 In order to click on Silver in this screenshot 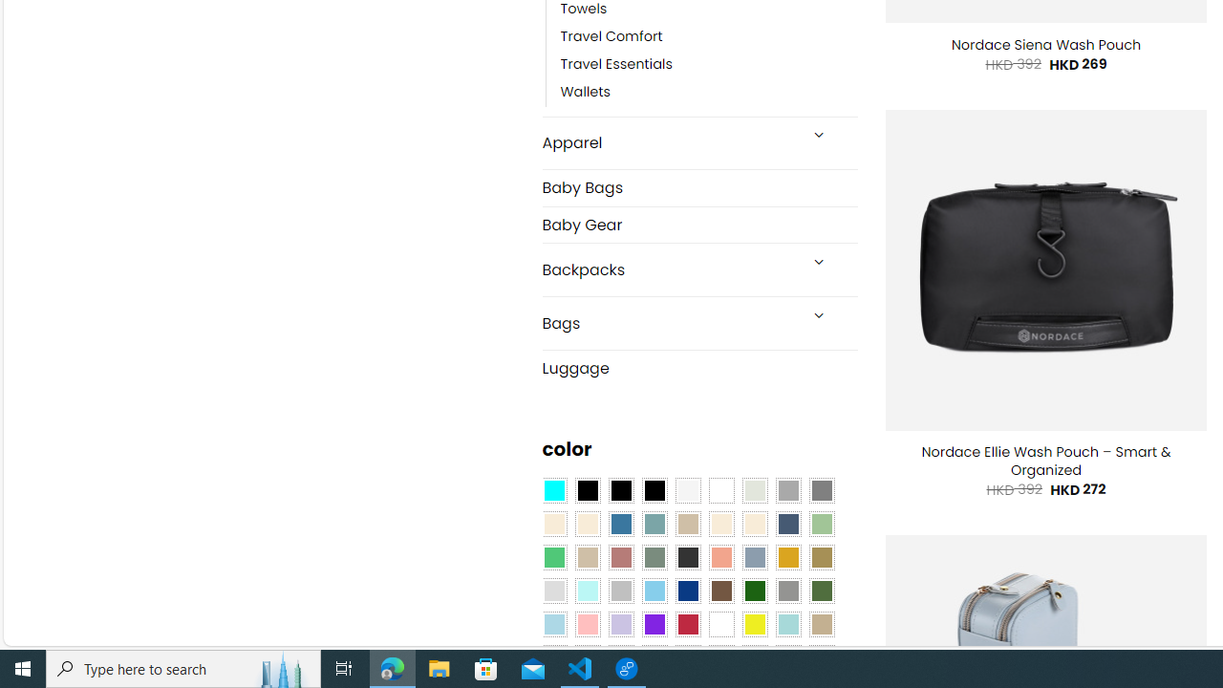, I will do `click(621, 591)`.